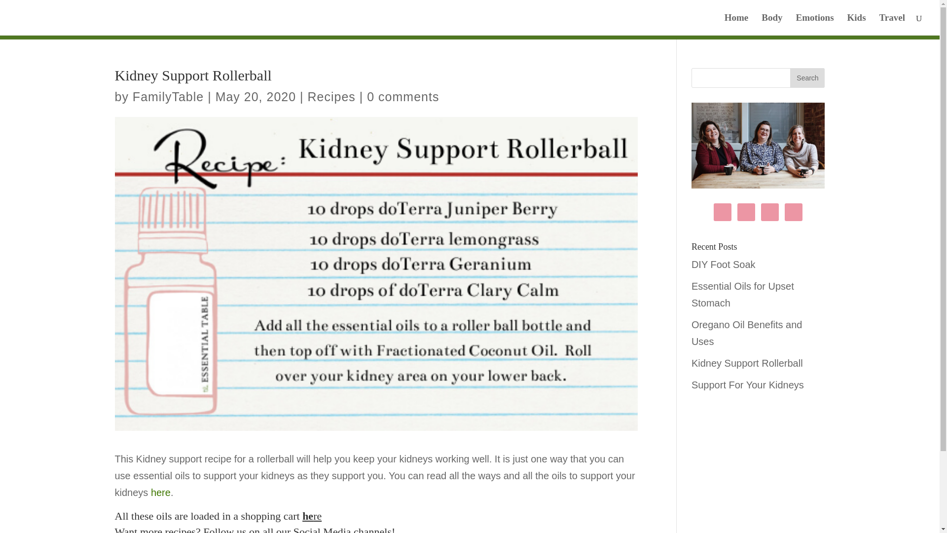 The height and width of the screenshot is (533, 947). What do you see at coordinates (723, 264) in the screenshot?
I see `DIY Foot Soak` at bounding box center [723, 264].